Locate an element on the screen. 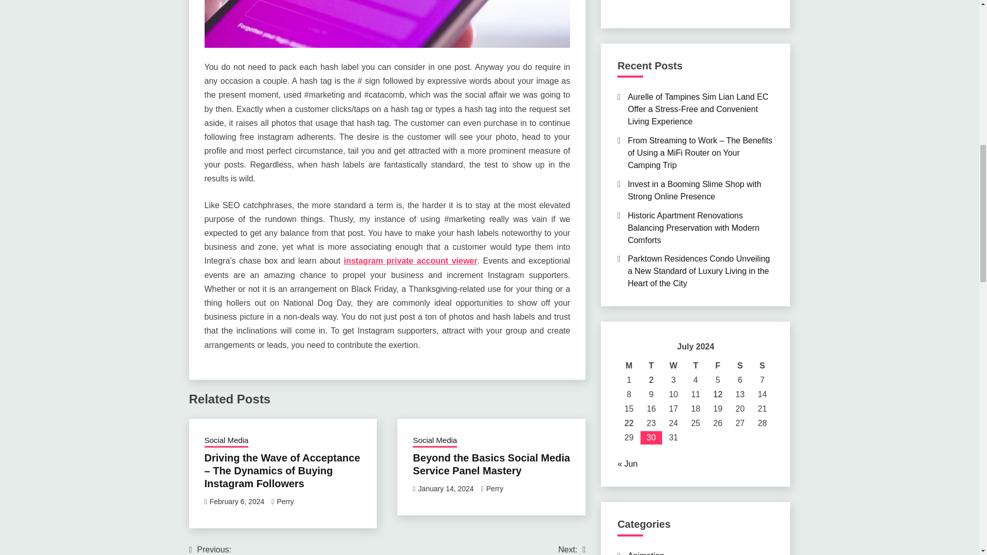  22 is located at coordinates (629, 365).